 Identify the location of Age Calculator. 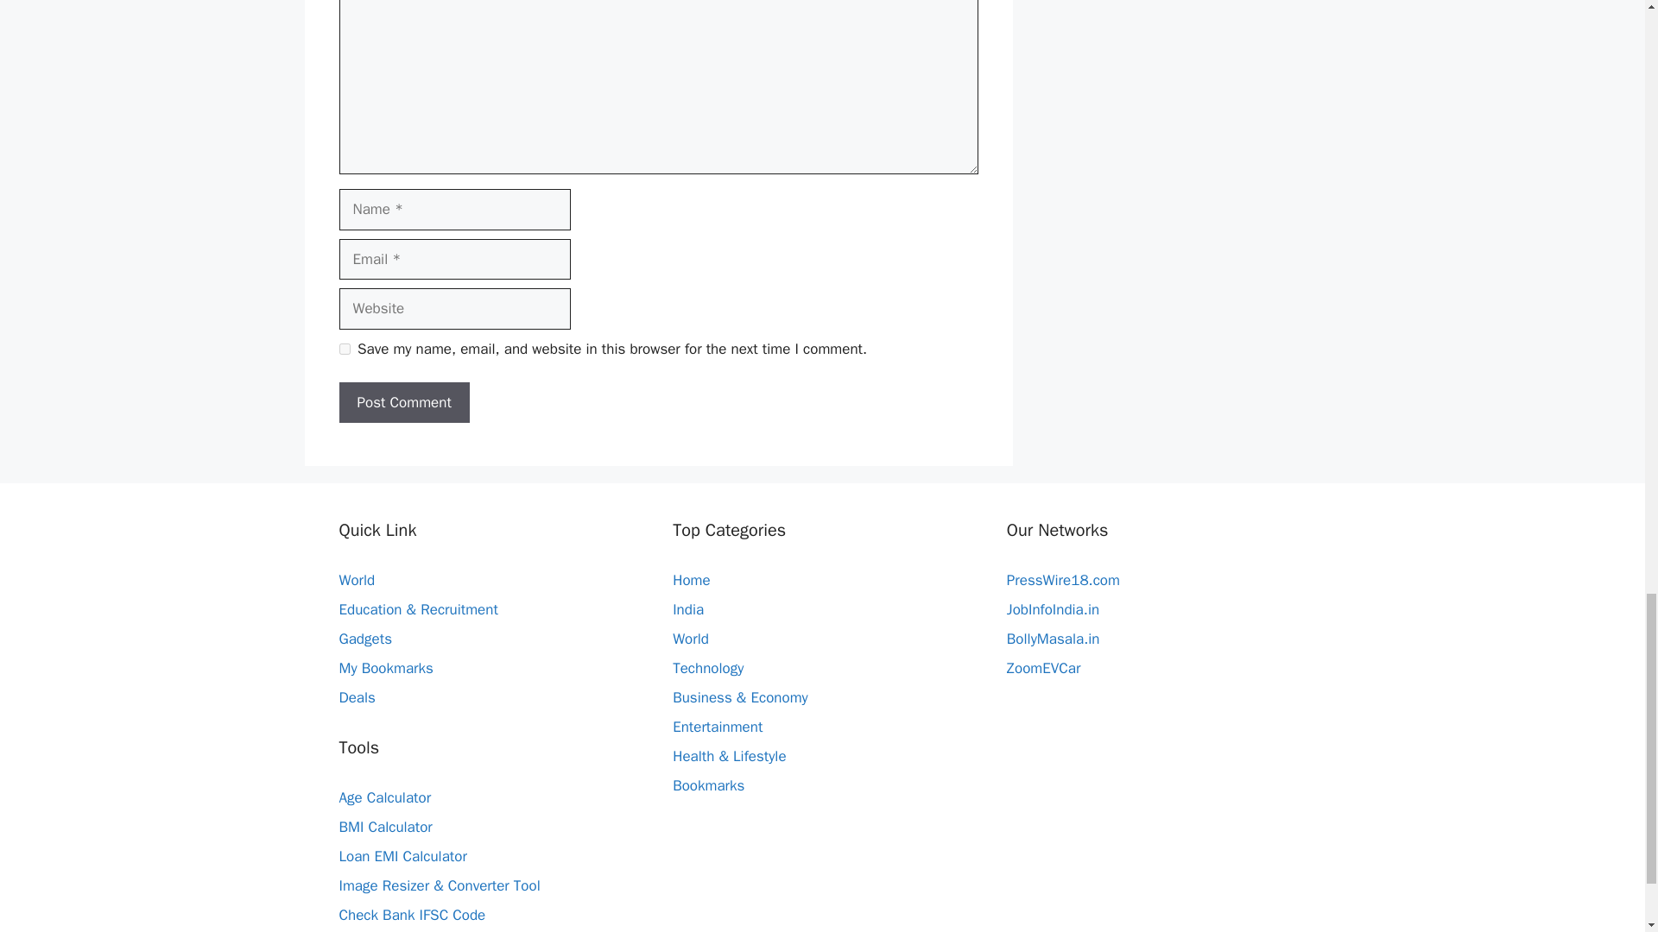
(384, 797).